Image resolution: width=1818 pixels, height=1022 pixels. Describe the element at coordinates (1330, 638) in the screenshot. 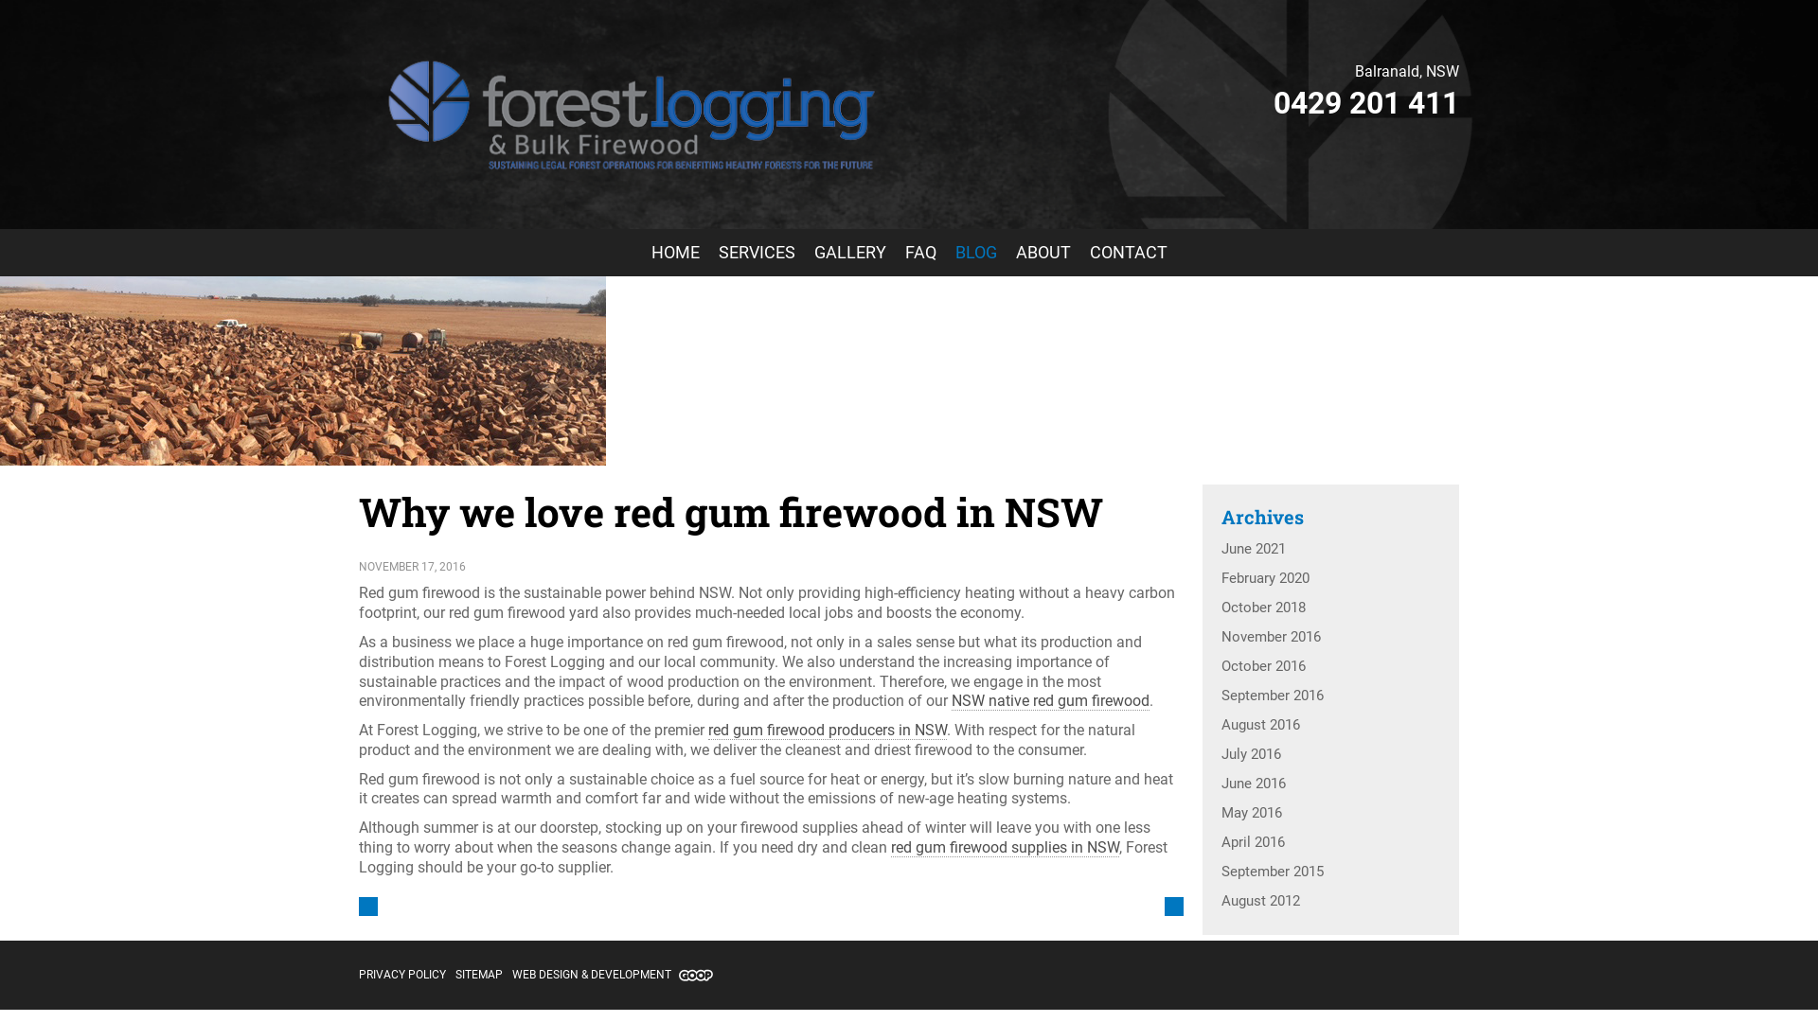

I see `November 2016` at that location.